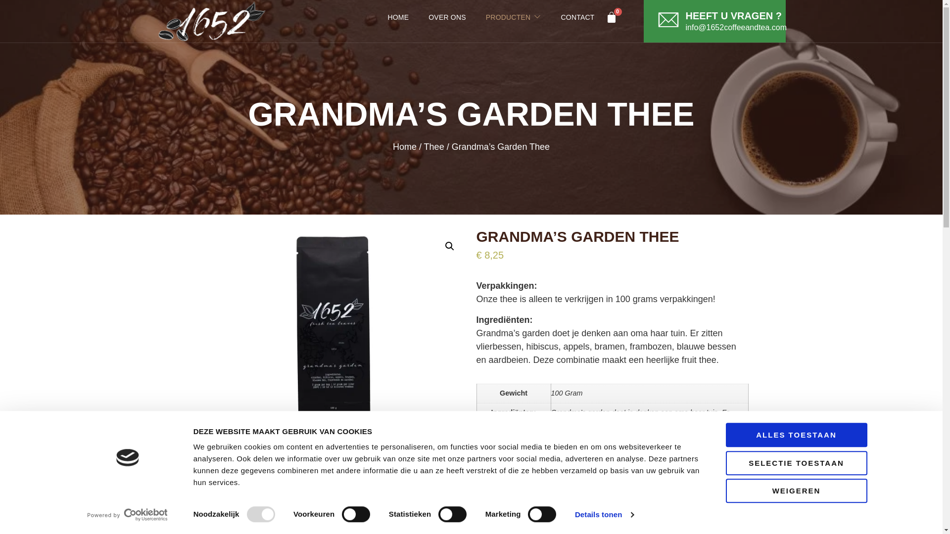 This screenshot has height=534, width=950. What do you see at coordinates (796, 490) in the screenshot?
I see `WEIGEREN` at bounding box center [796, 490].